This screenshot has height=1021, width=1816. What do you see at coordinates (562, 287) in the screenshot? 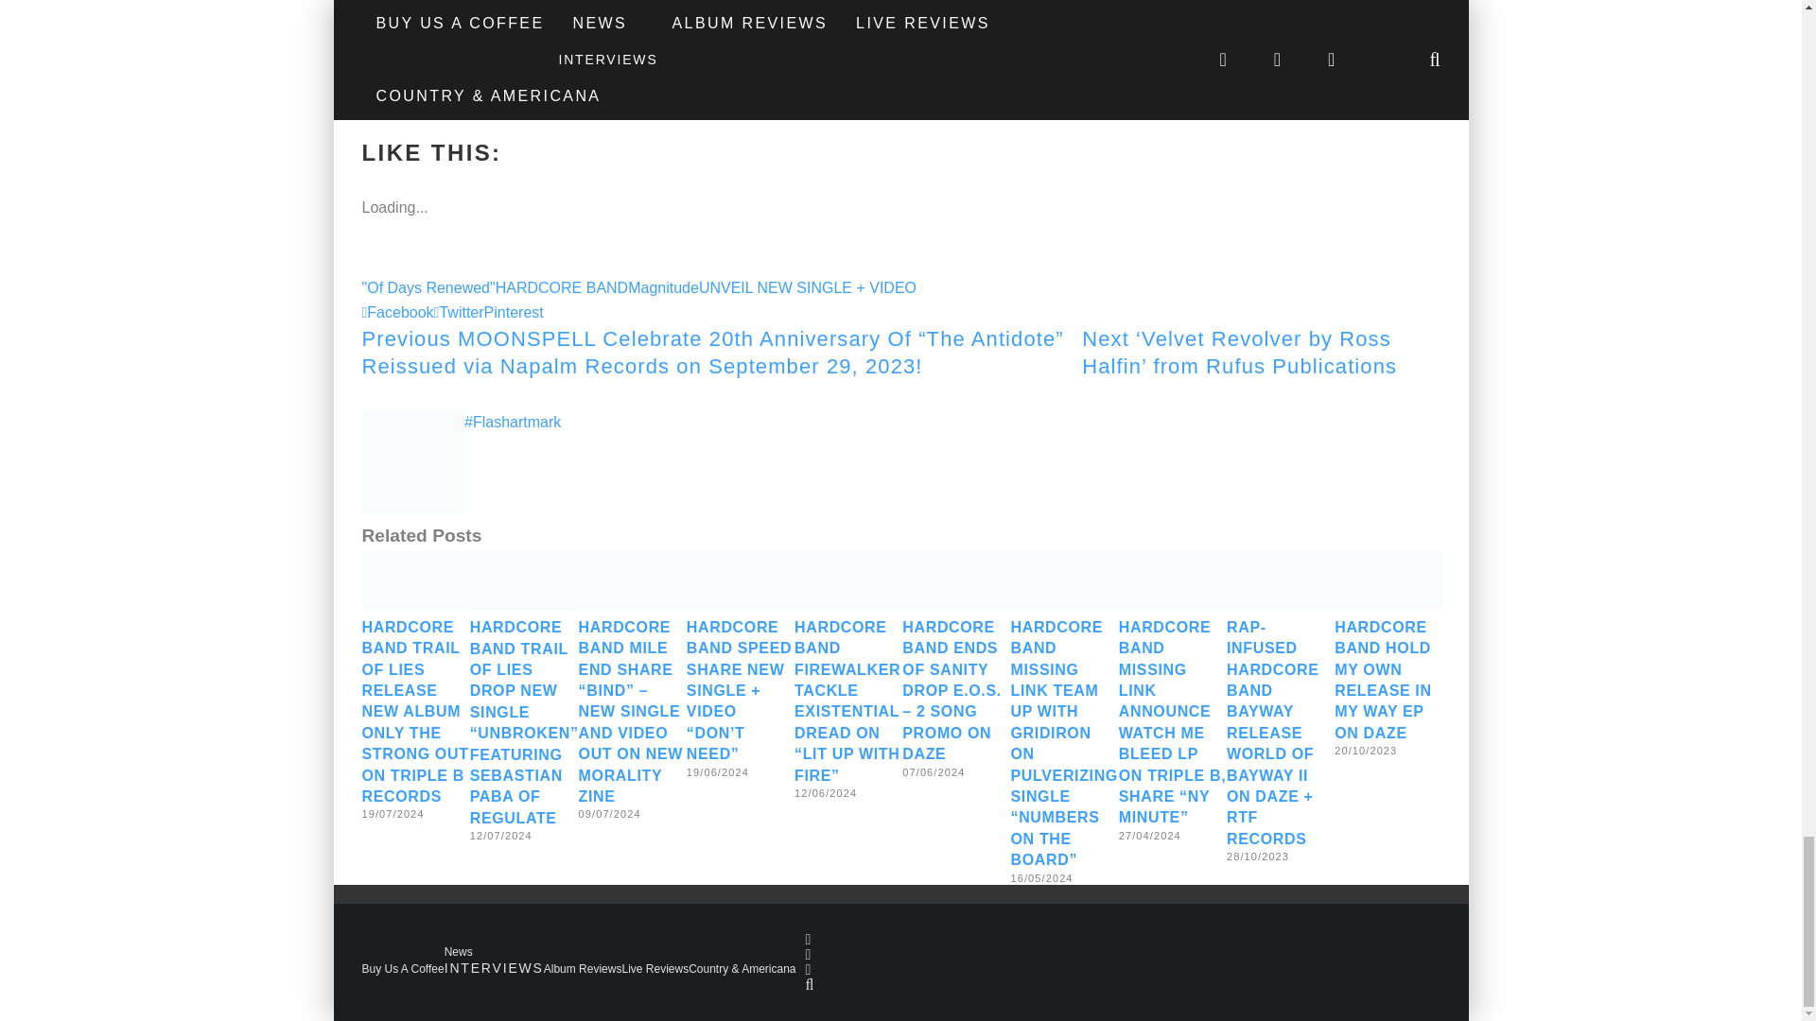
I see `HARDCORE BAND` at bounding box center [562, 287].